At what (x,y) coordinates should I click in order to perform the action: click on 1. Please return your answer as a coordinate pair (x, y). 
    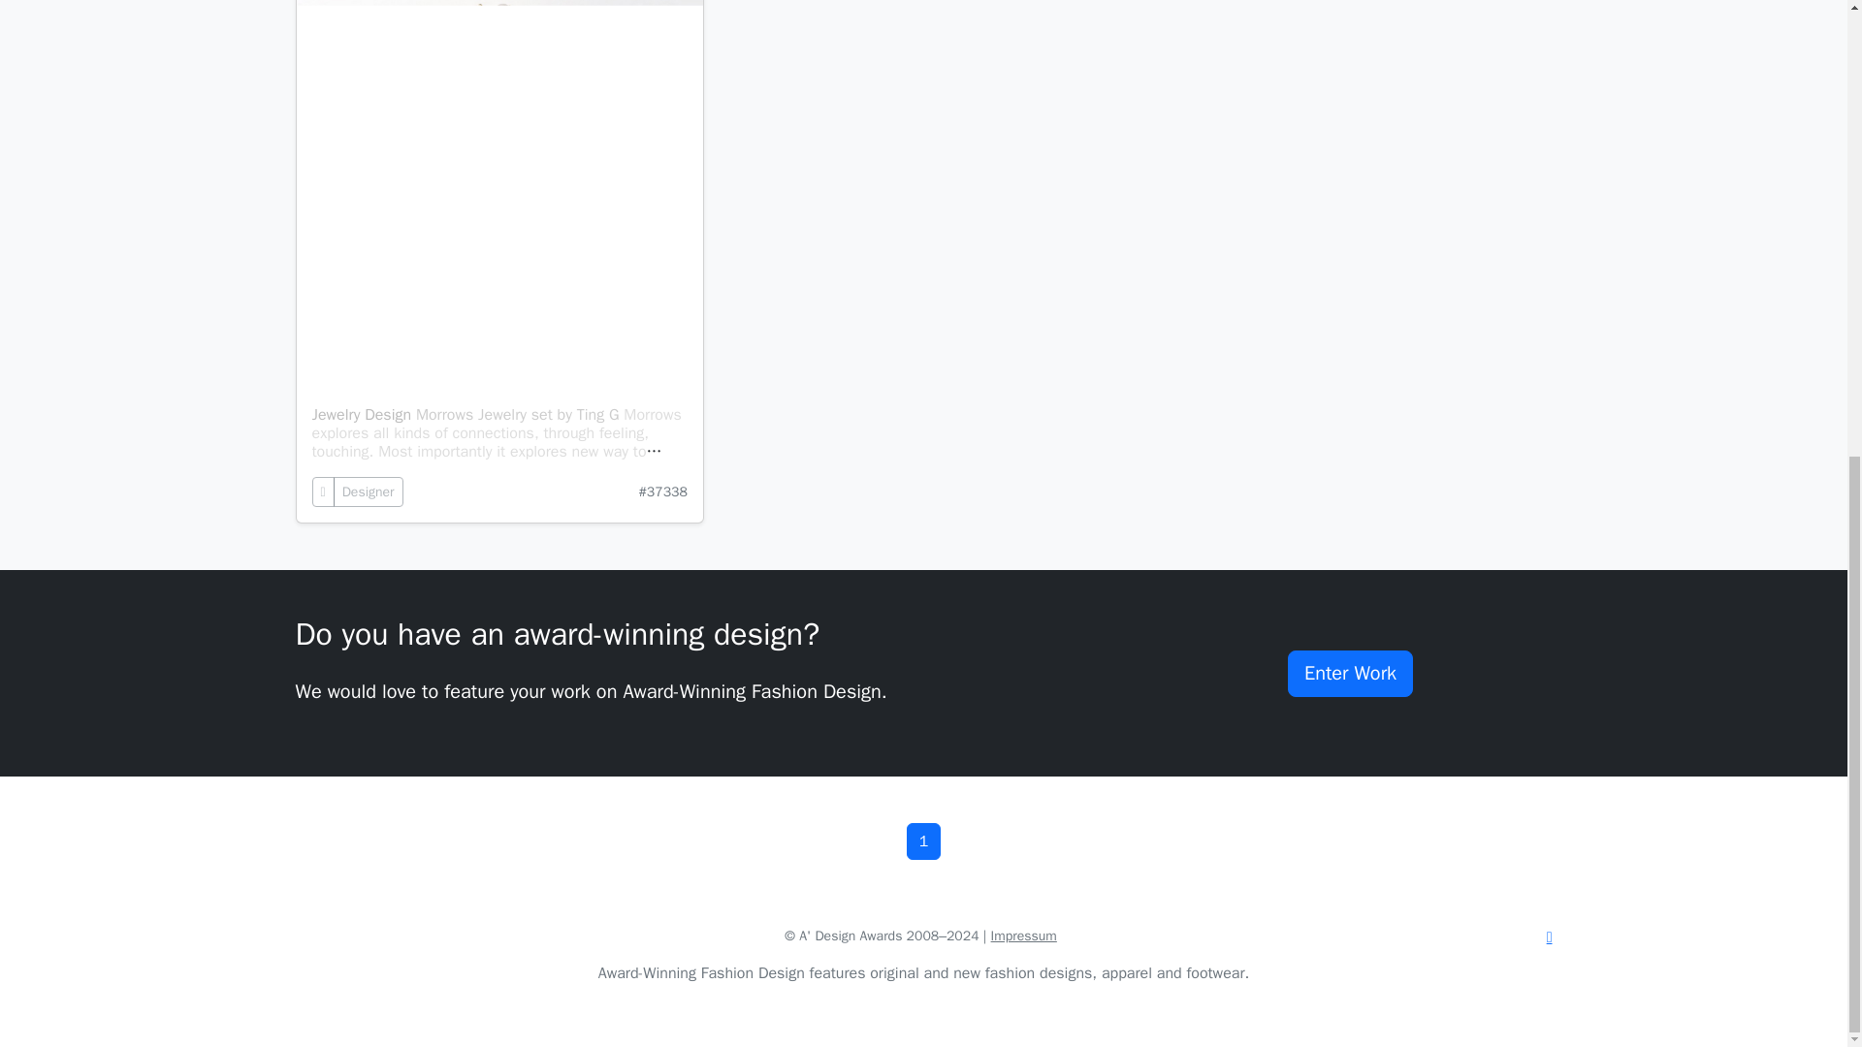
    Looking at the image, I should click on (924, 841).